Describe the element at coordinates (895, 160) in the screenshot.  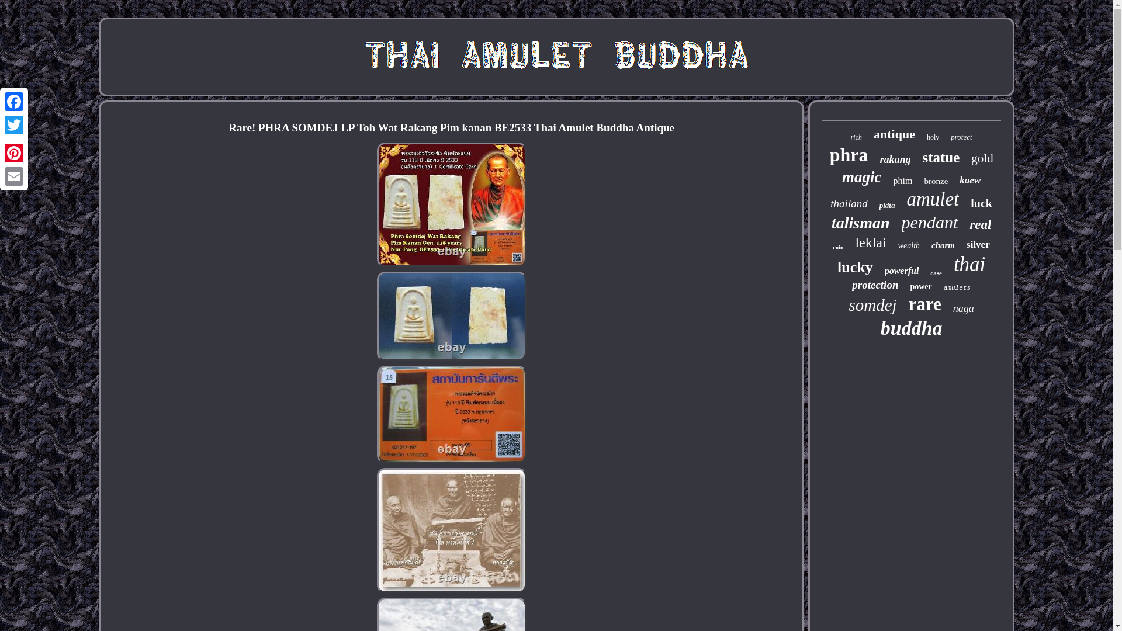
I see `rakang` at that location.